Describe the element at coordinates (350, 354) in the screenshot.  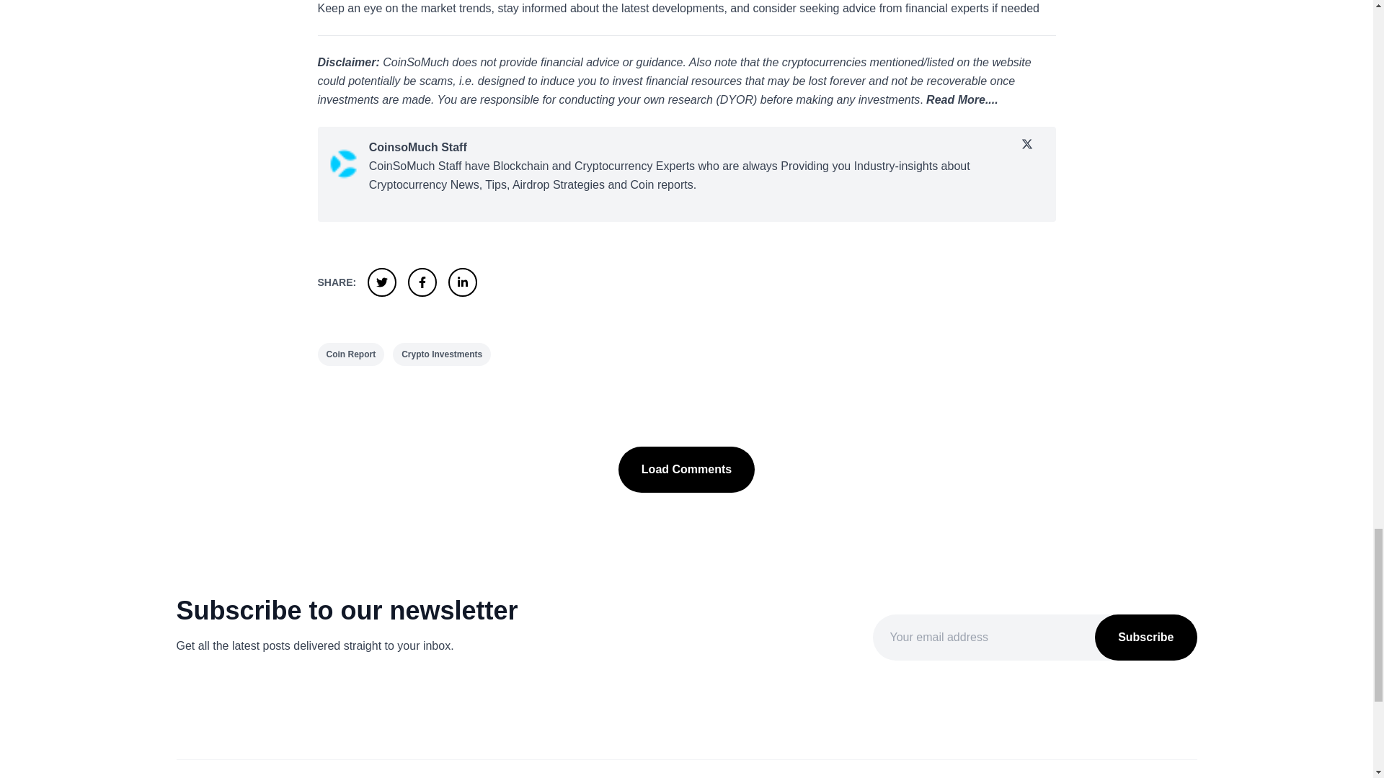
I see `Coin Report` at that location.